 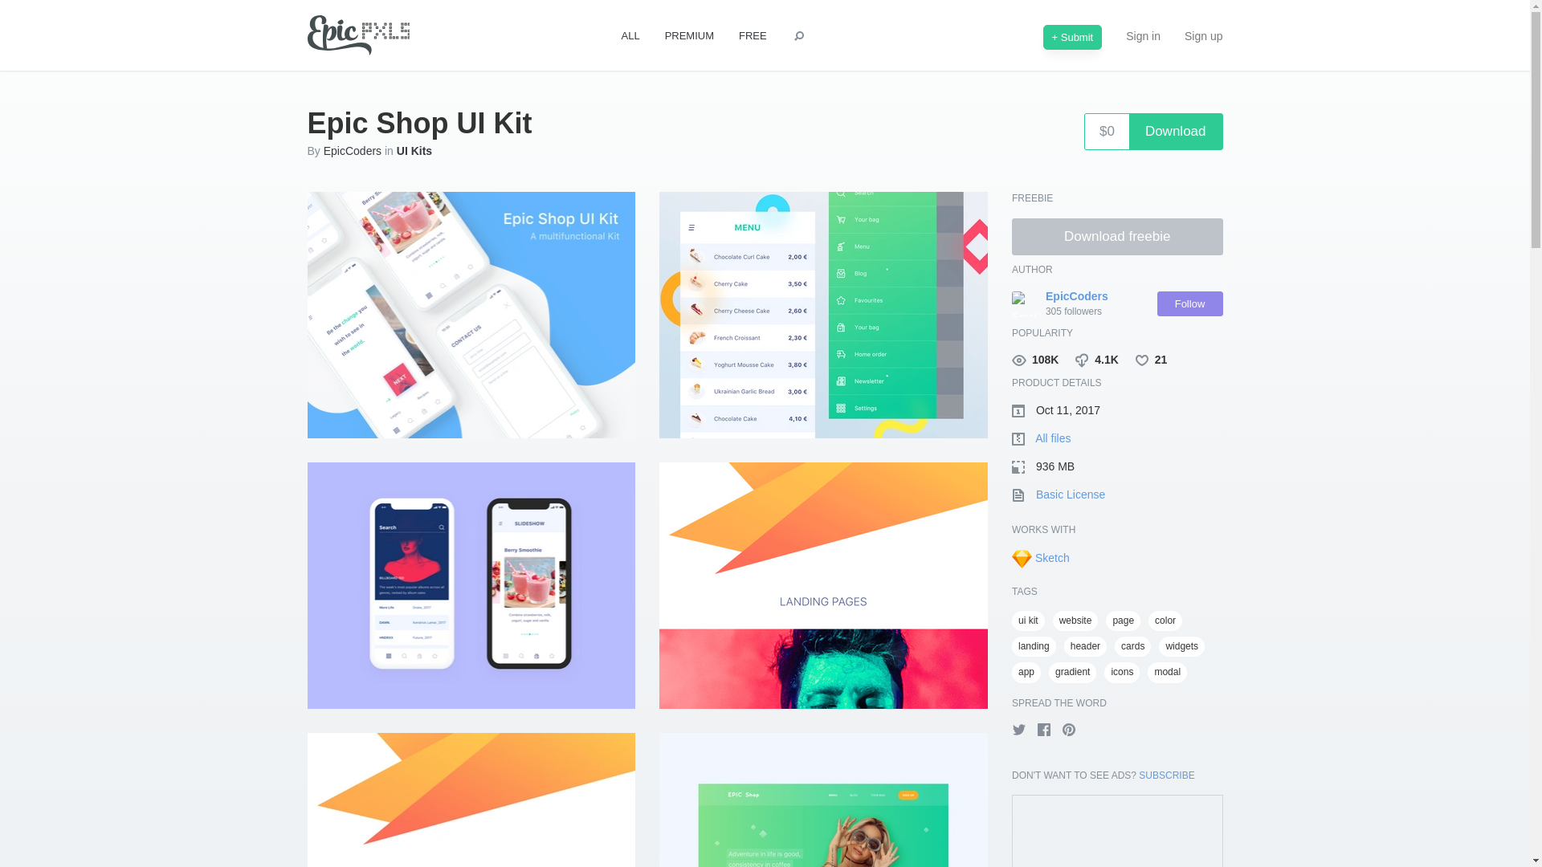 I want to click on Hover over icons, so click(x=1116, y=530).